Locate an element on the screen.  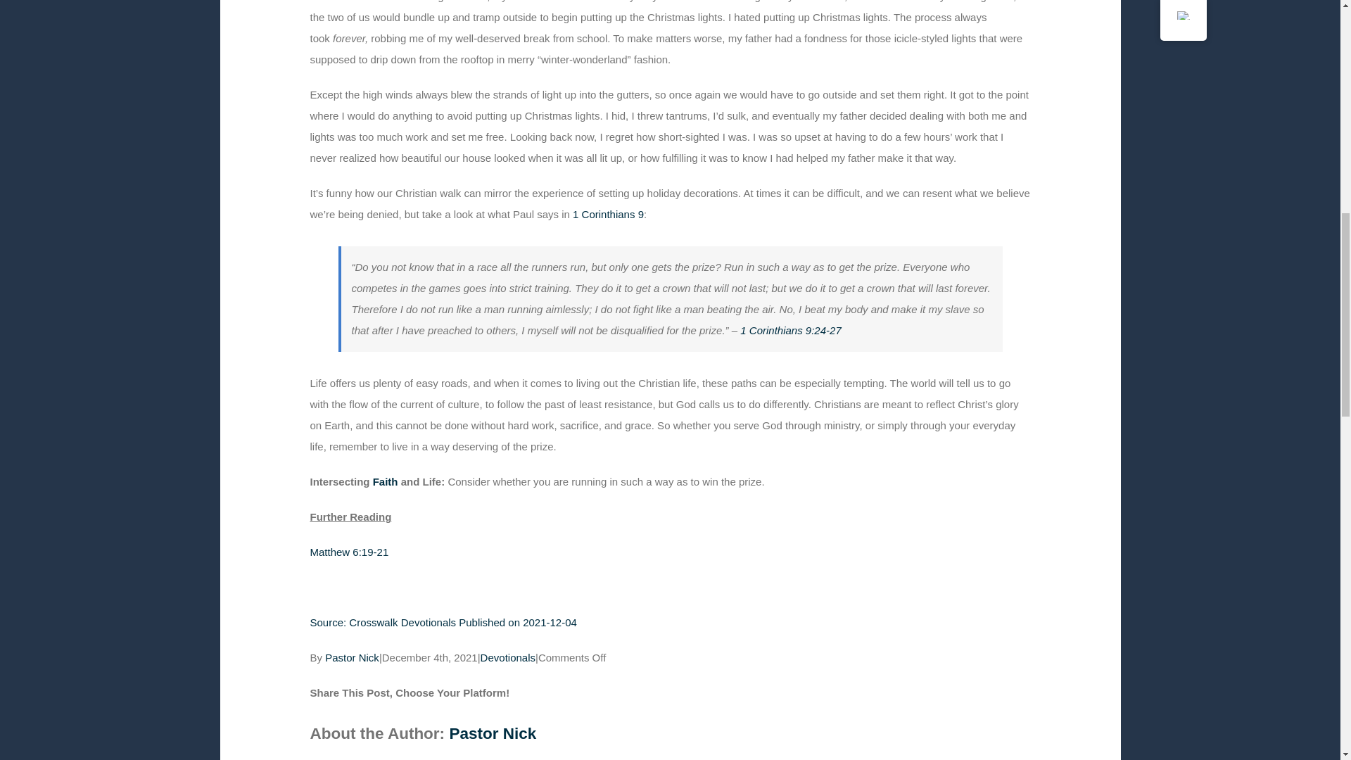
Posts by Pastor Nick is located at coordinates (493, 733).